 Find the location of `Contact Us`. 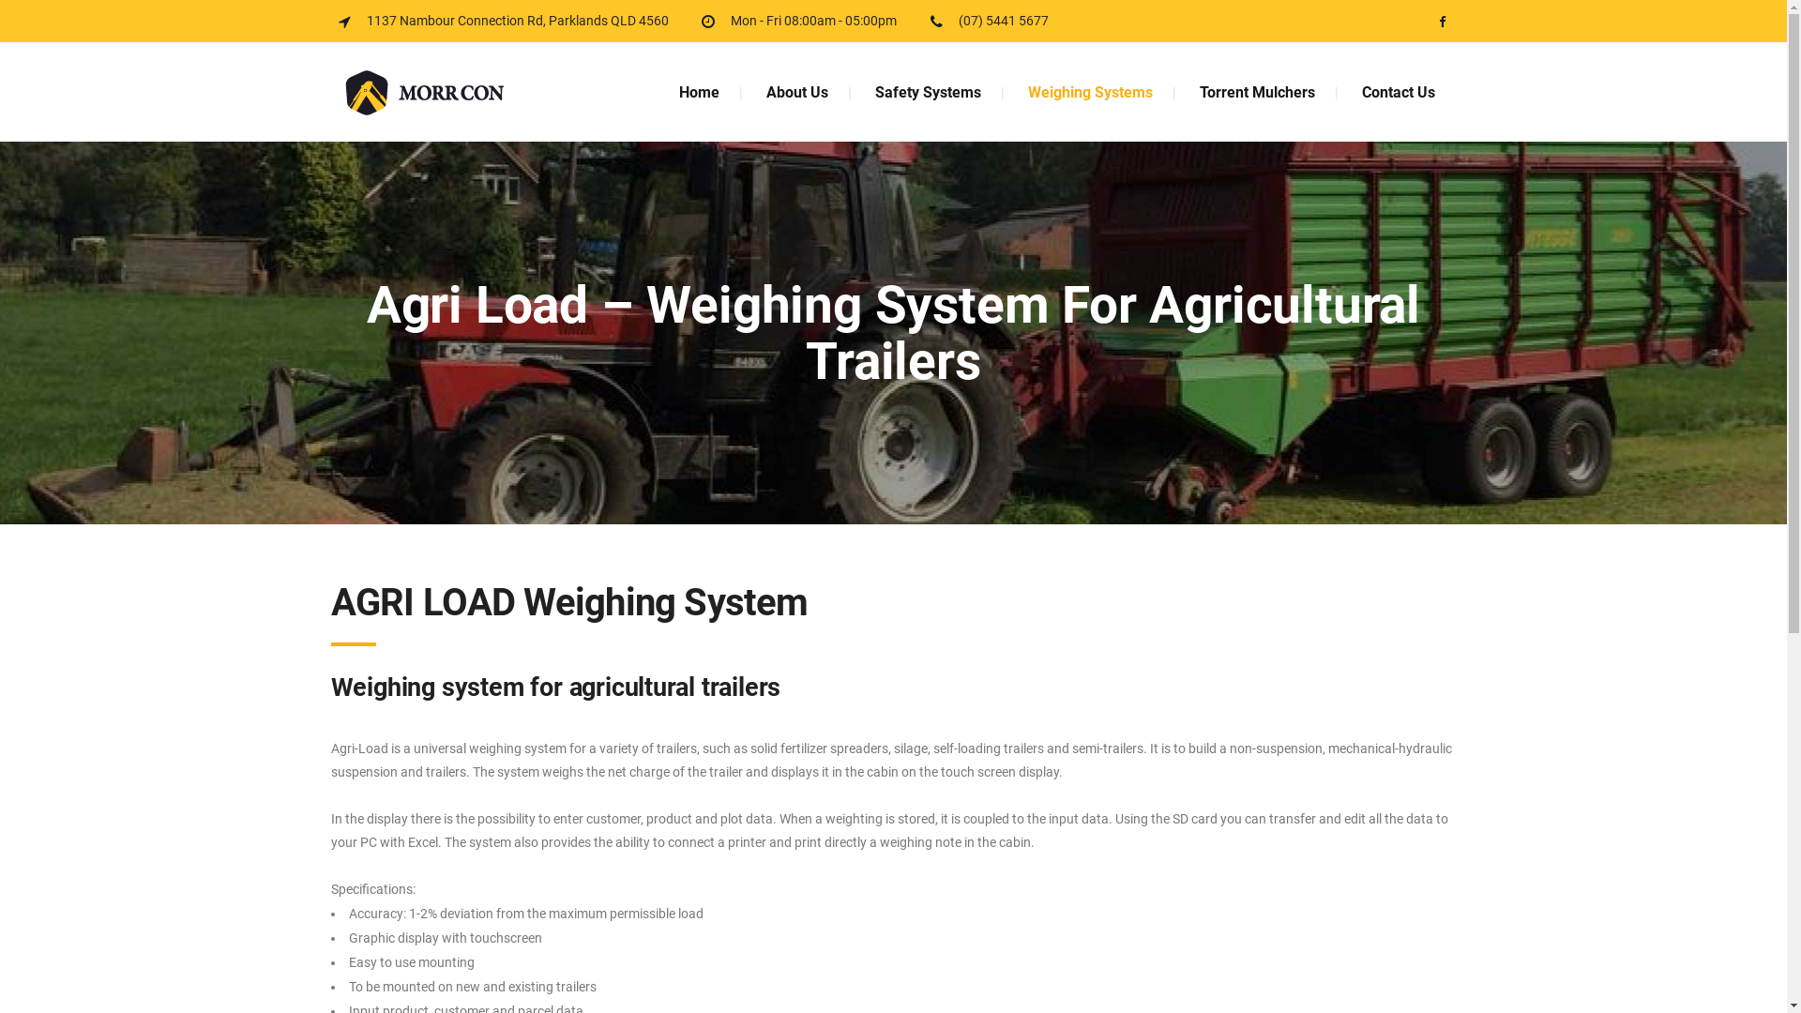

Contact Us is located at coordinates (1398, 92).